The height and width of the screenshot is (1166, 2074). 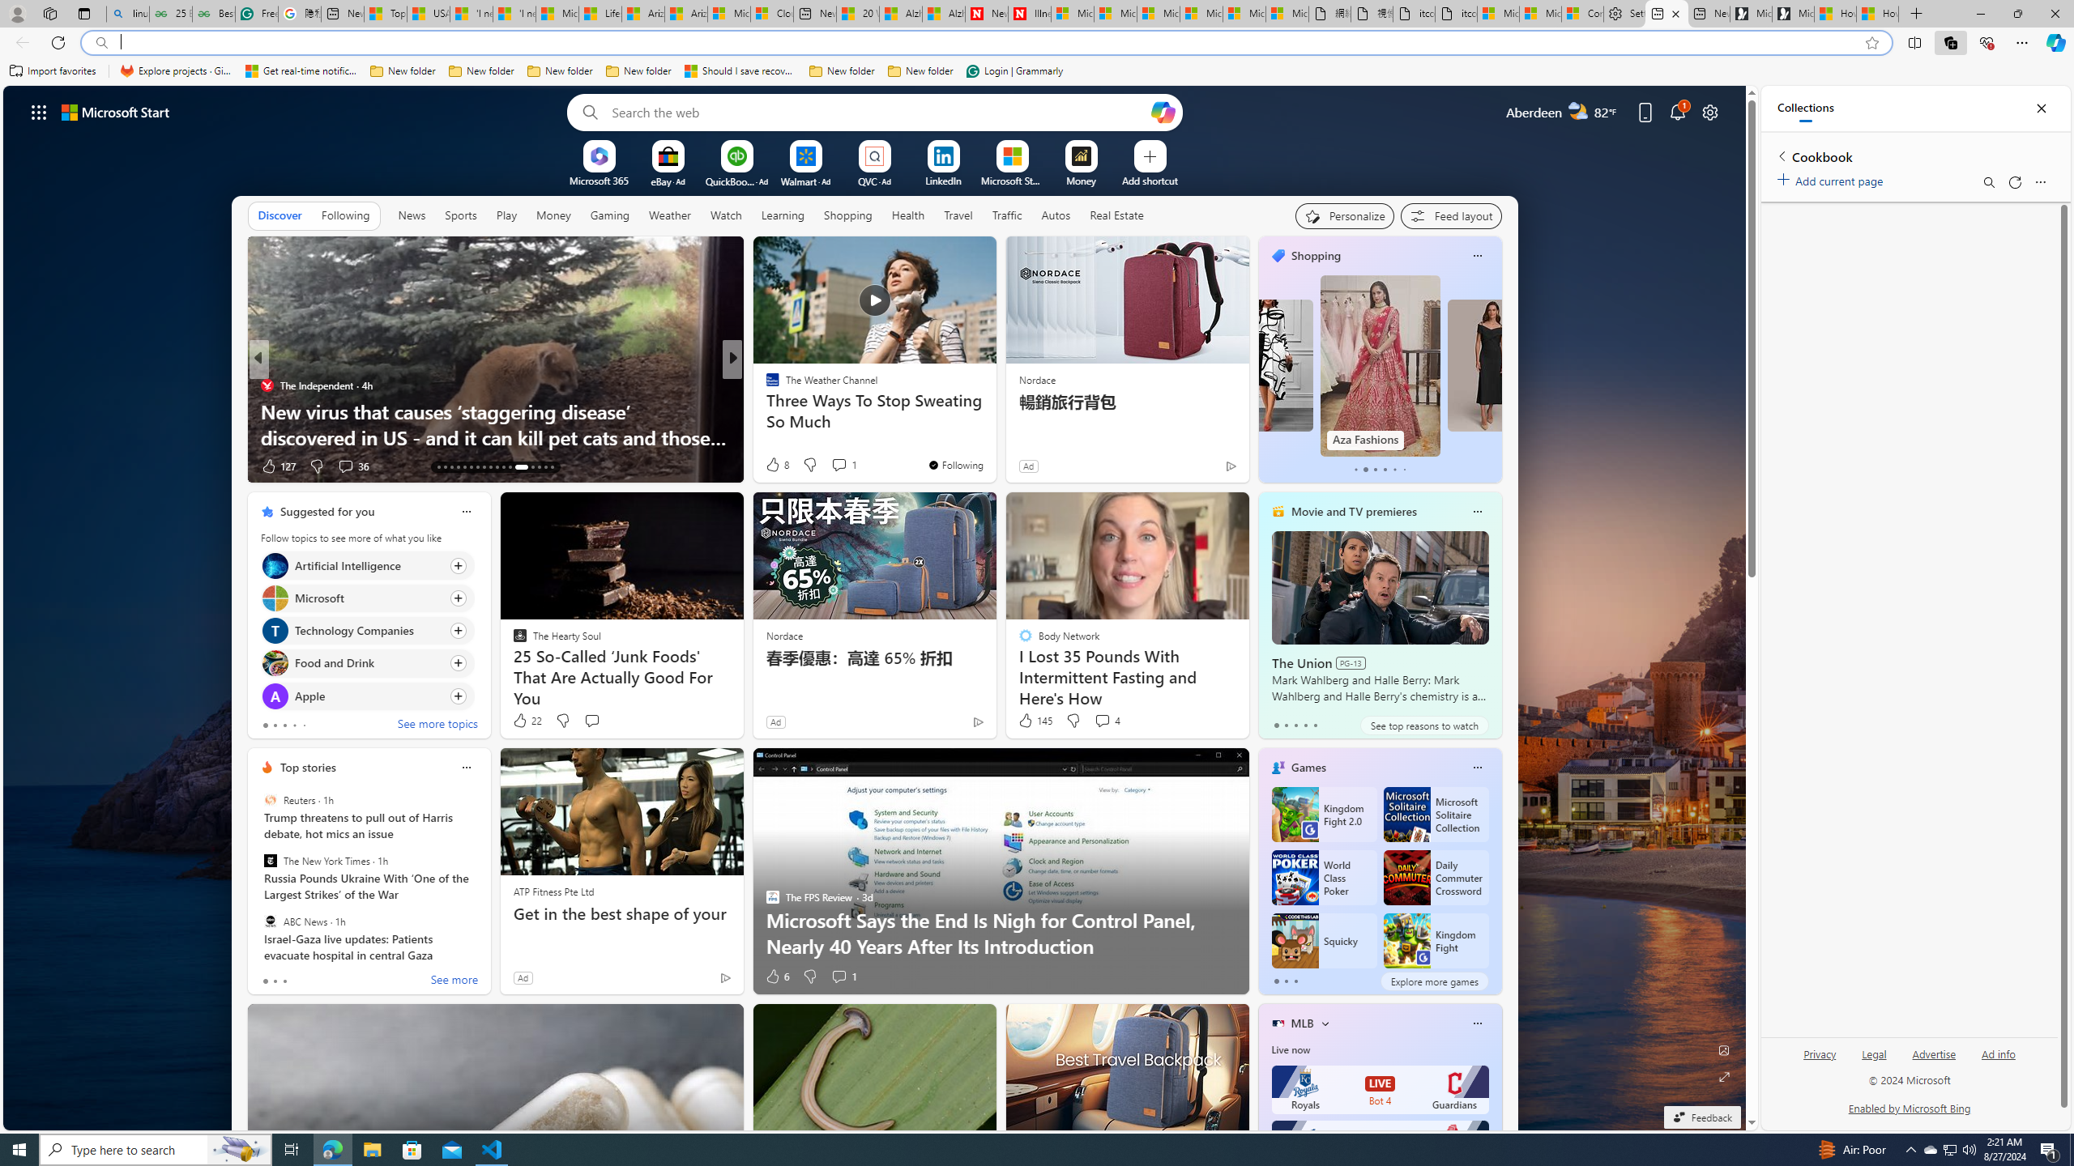 What do you see at coordinates (367, 663) in the screenshot?
I see `Click to follow topic Food and Drink` at bounding box center [367, 663].